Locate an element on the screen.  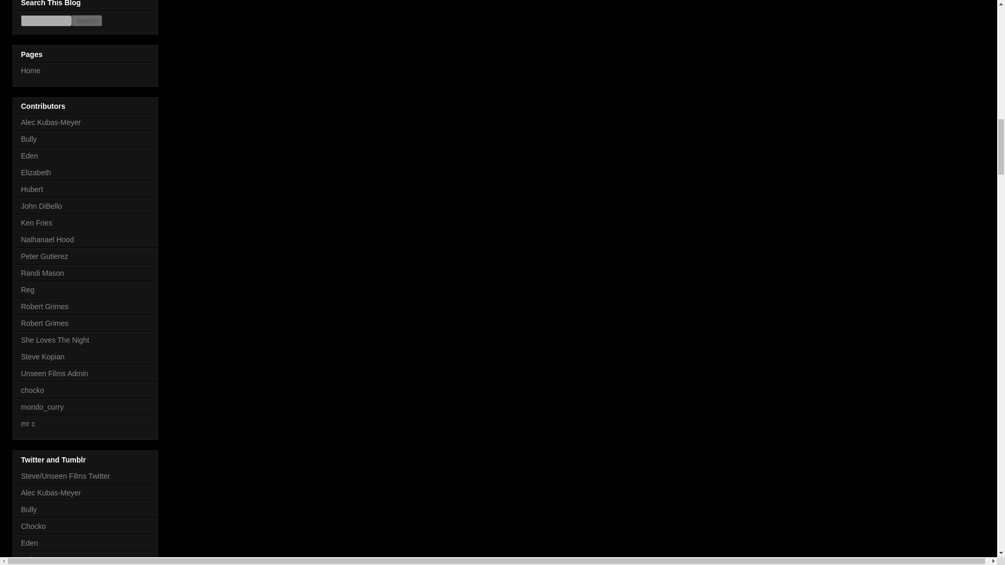
Elizabeth is located at coordinates (36, 173).